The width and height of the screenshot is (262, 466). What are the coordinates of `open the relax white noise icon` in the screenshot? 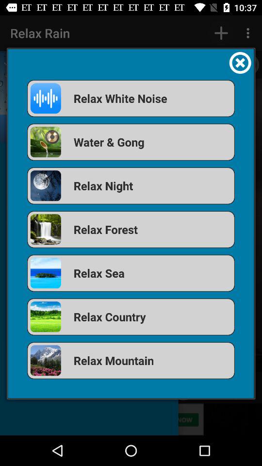 It's located at (131, 98).